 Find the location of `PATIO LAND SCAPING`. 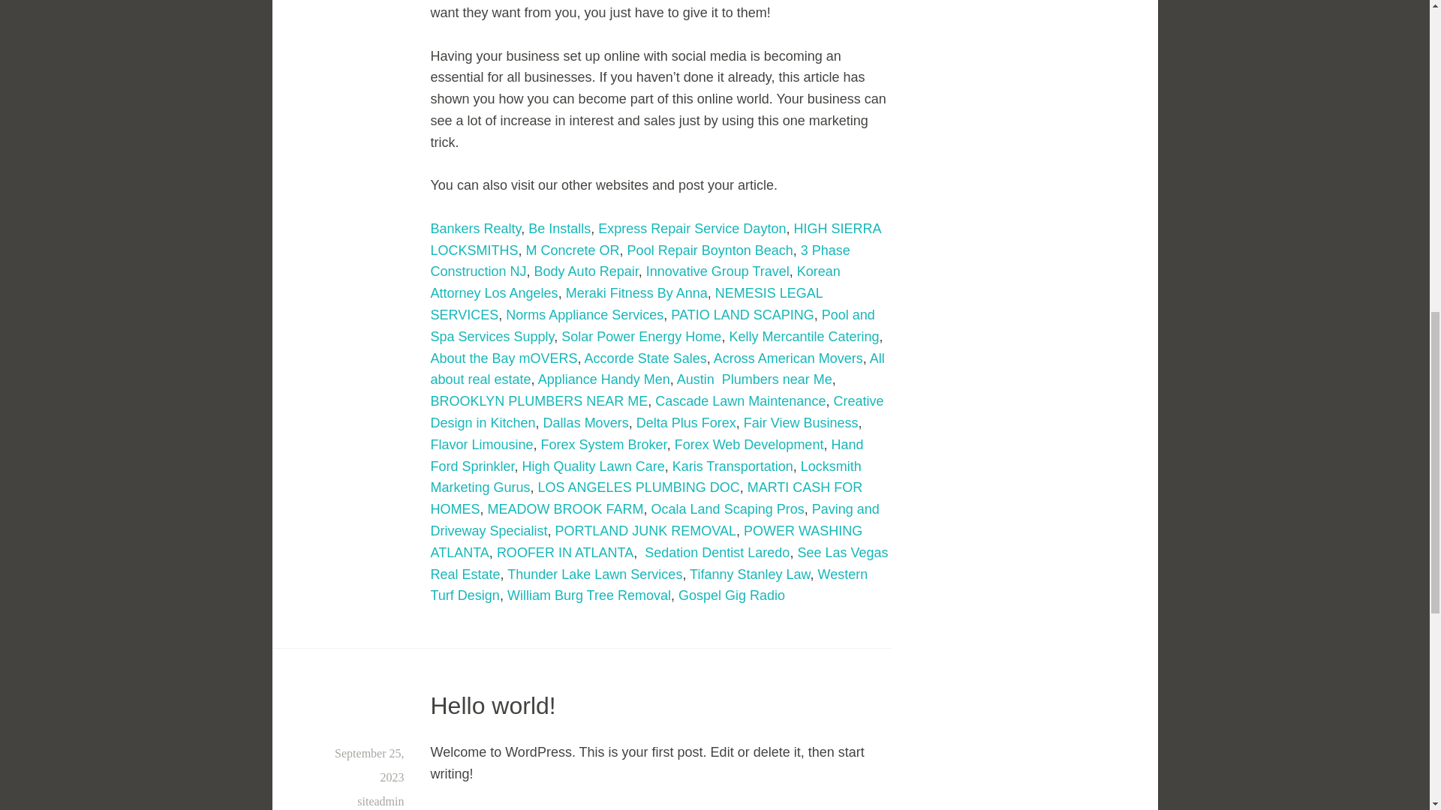

PATIO LAND SCAPING is located at coordinates (742, 315).